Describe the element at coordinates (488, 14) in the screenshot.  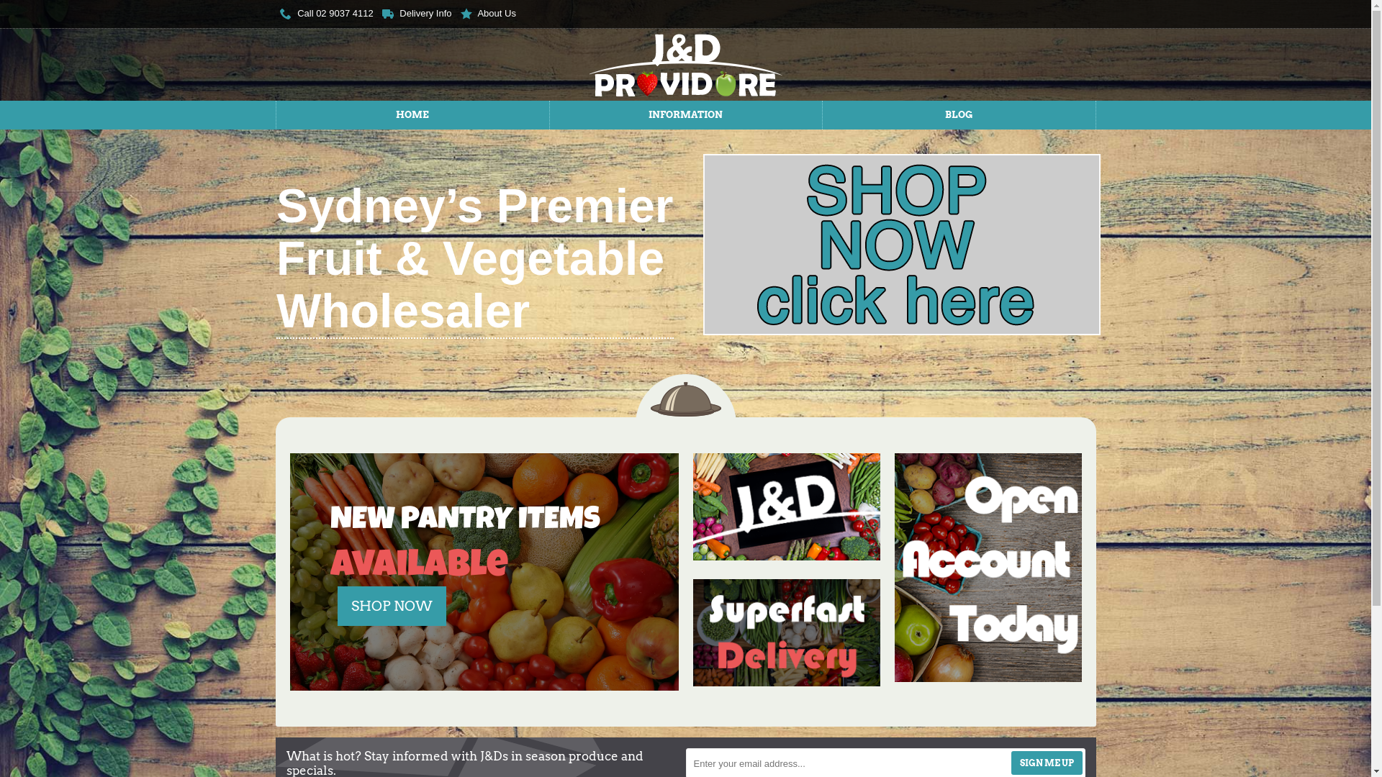
I see `About Us` at that location.